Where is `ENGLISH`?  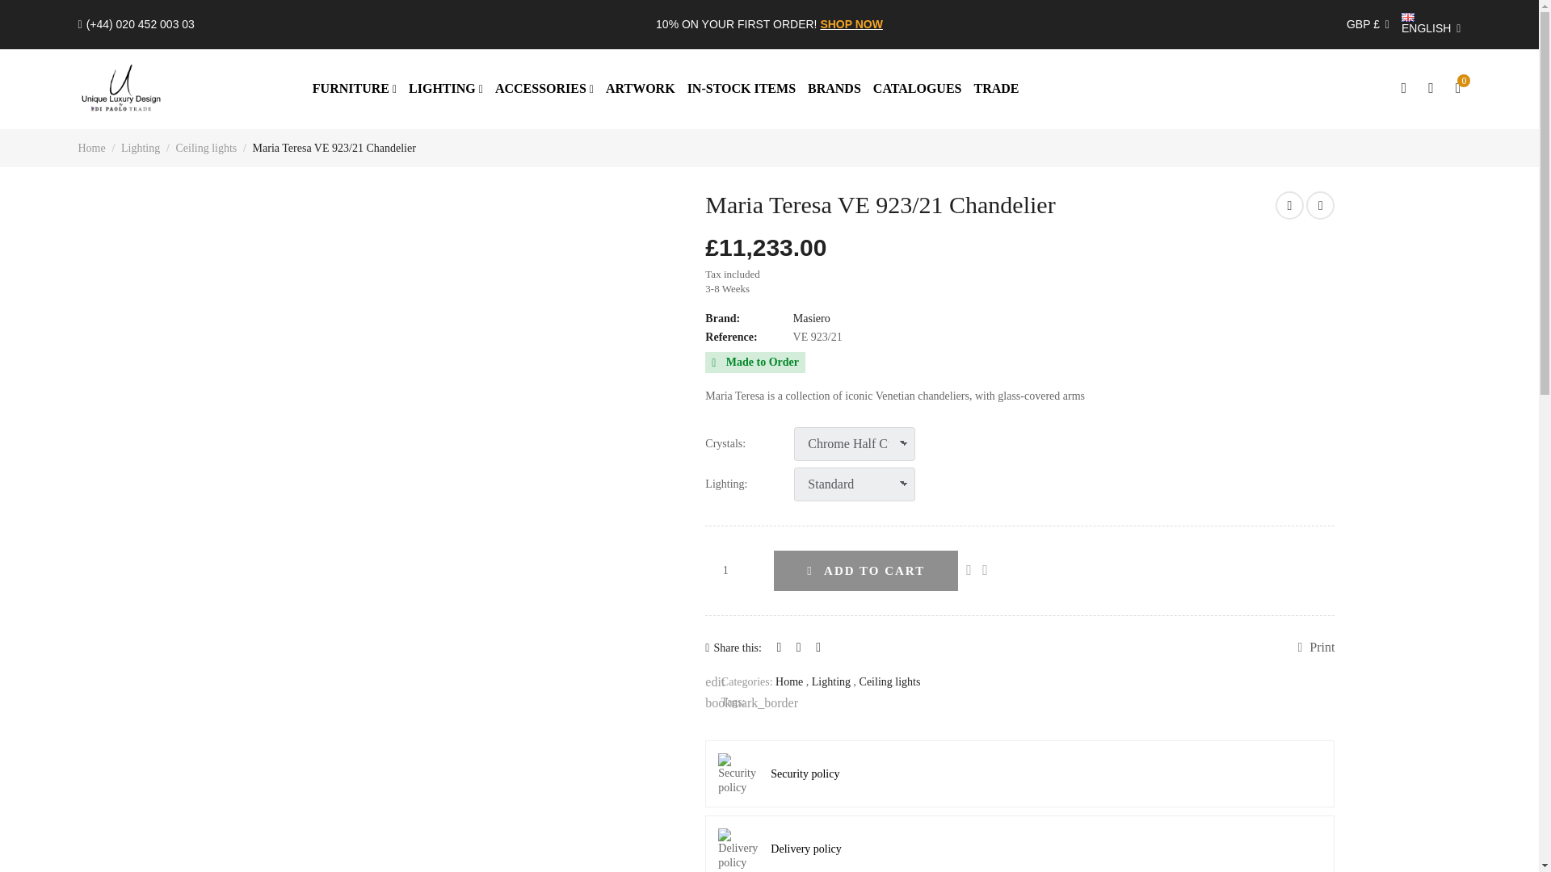 ENGLISH is located at coordinates (1431, 24).